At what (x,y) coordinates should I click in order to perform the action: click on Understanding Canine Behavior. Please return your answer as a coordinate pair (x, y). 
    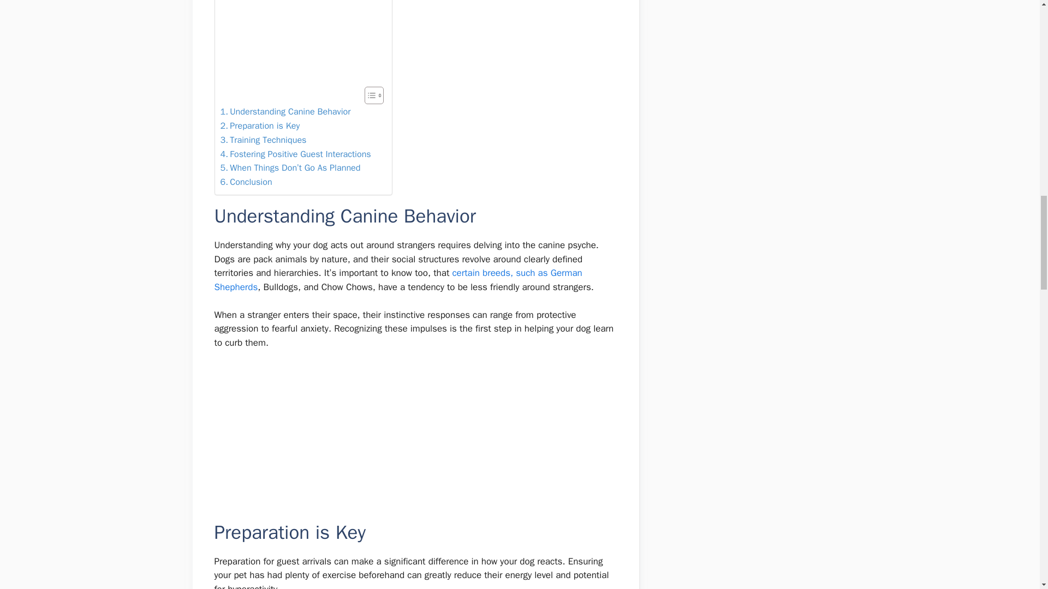
    Looking at the image, I should click on (285, 112).